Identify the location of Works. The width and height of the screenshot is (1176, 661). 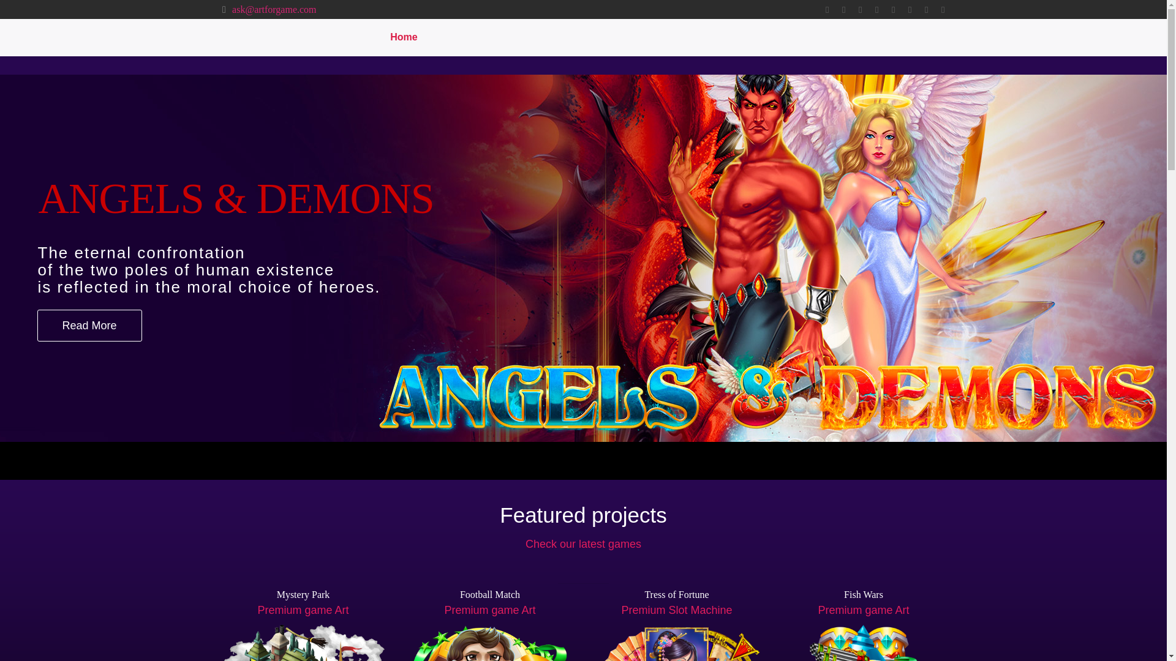
(457, 37).